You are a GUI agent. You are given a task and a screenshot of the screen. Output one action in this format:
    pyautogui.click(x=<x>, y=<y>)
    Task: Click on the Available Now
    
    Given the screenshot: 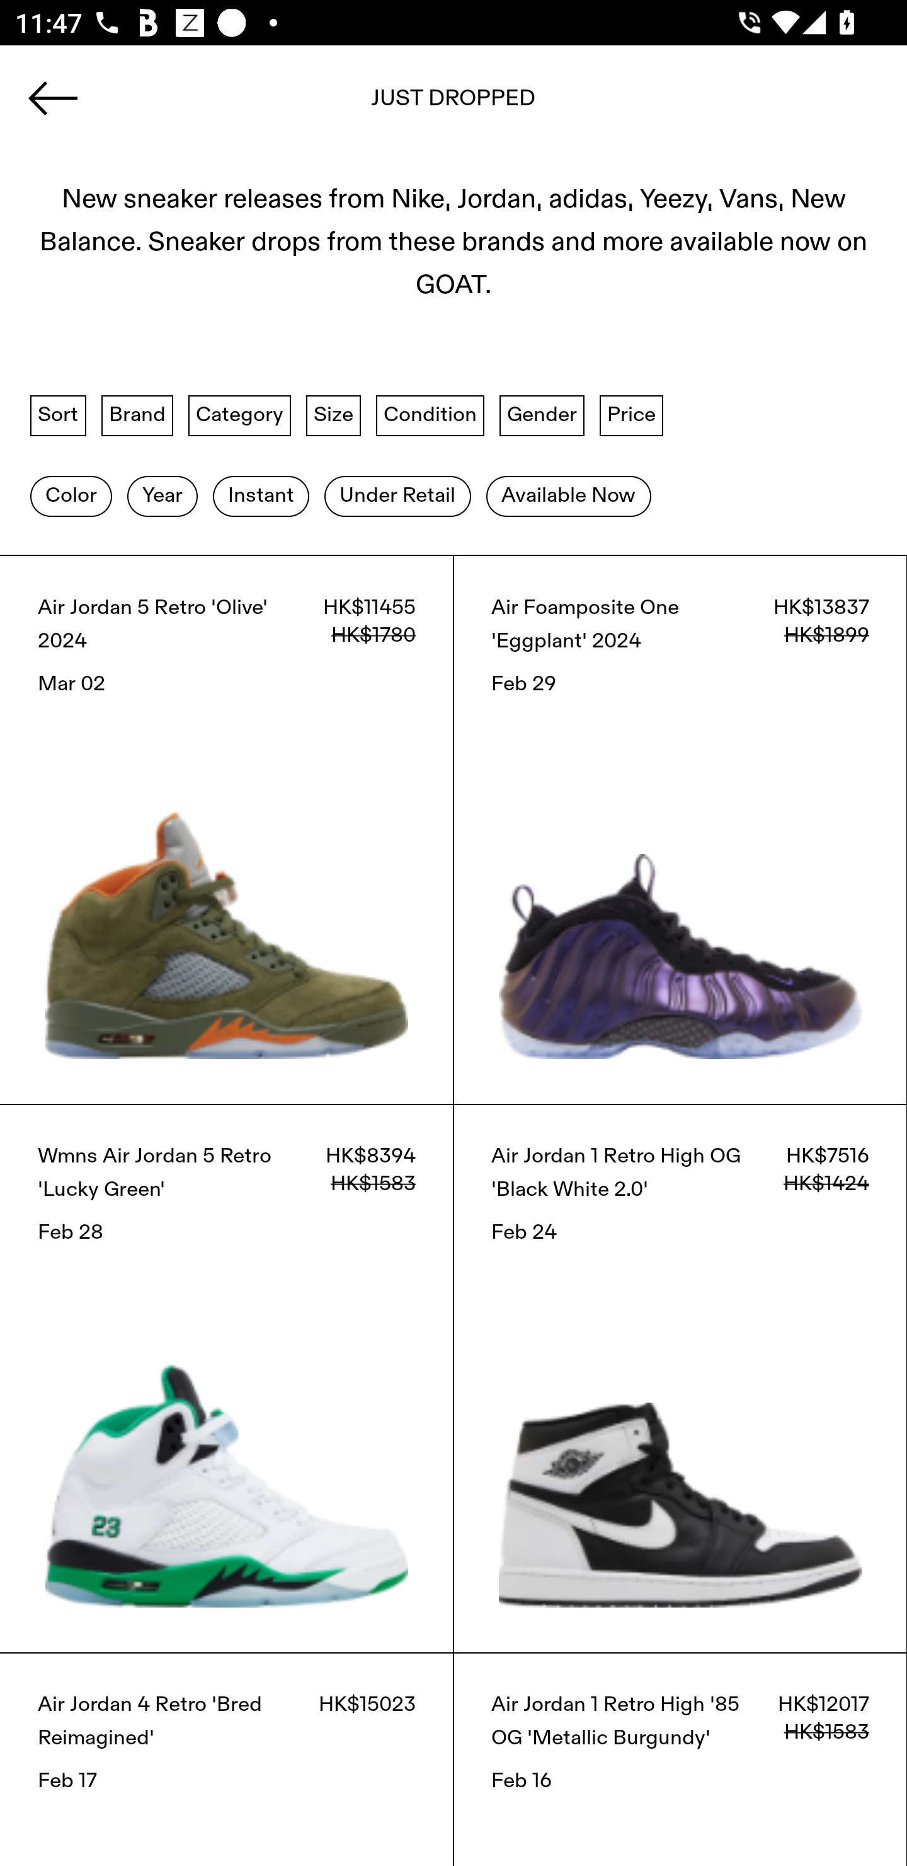 What is the action you would take?
    pyautogui.click(x=568, y=495)
    